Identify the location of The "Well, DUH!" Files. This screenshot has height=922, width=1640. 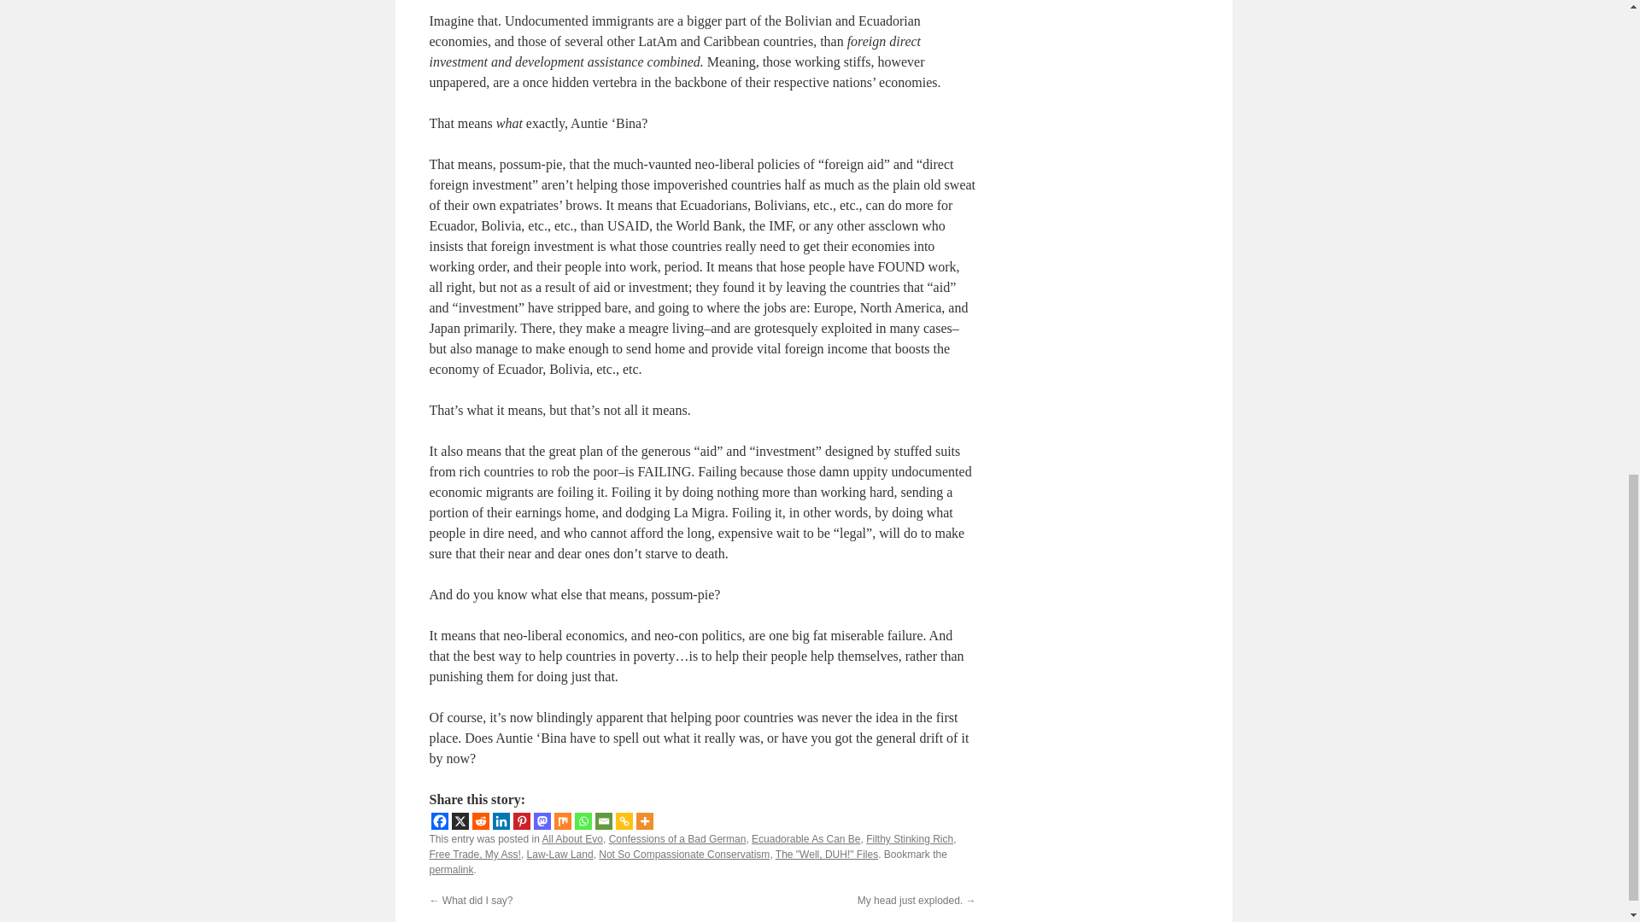
(827, 854).